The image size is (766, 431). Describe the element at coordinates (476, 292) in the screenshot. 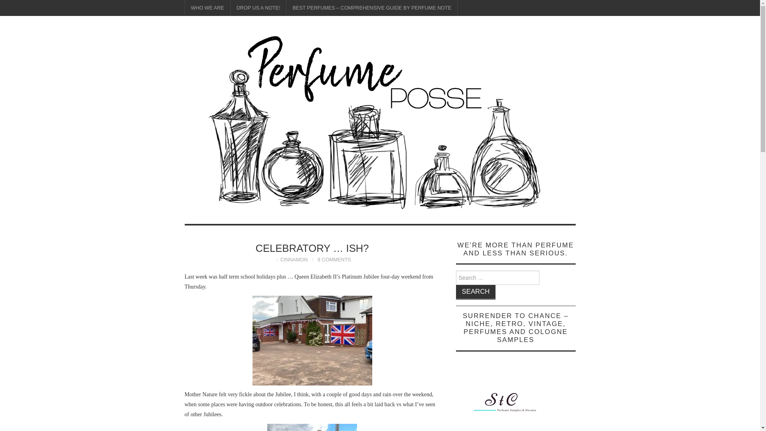

I see `Search` at that location.